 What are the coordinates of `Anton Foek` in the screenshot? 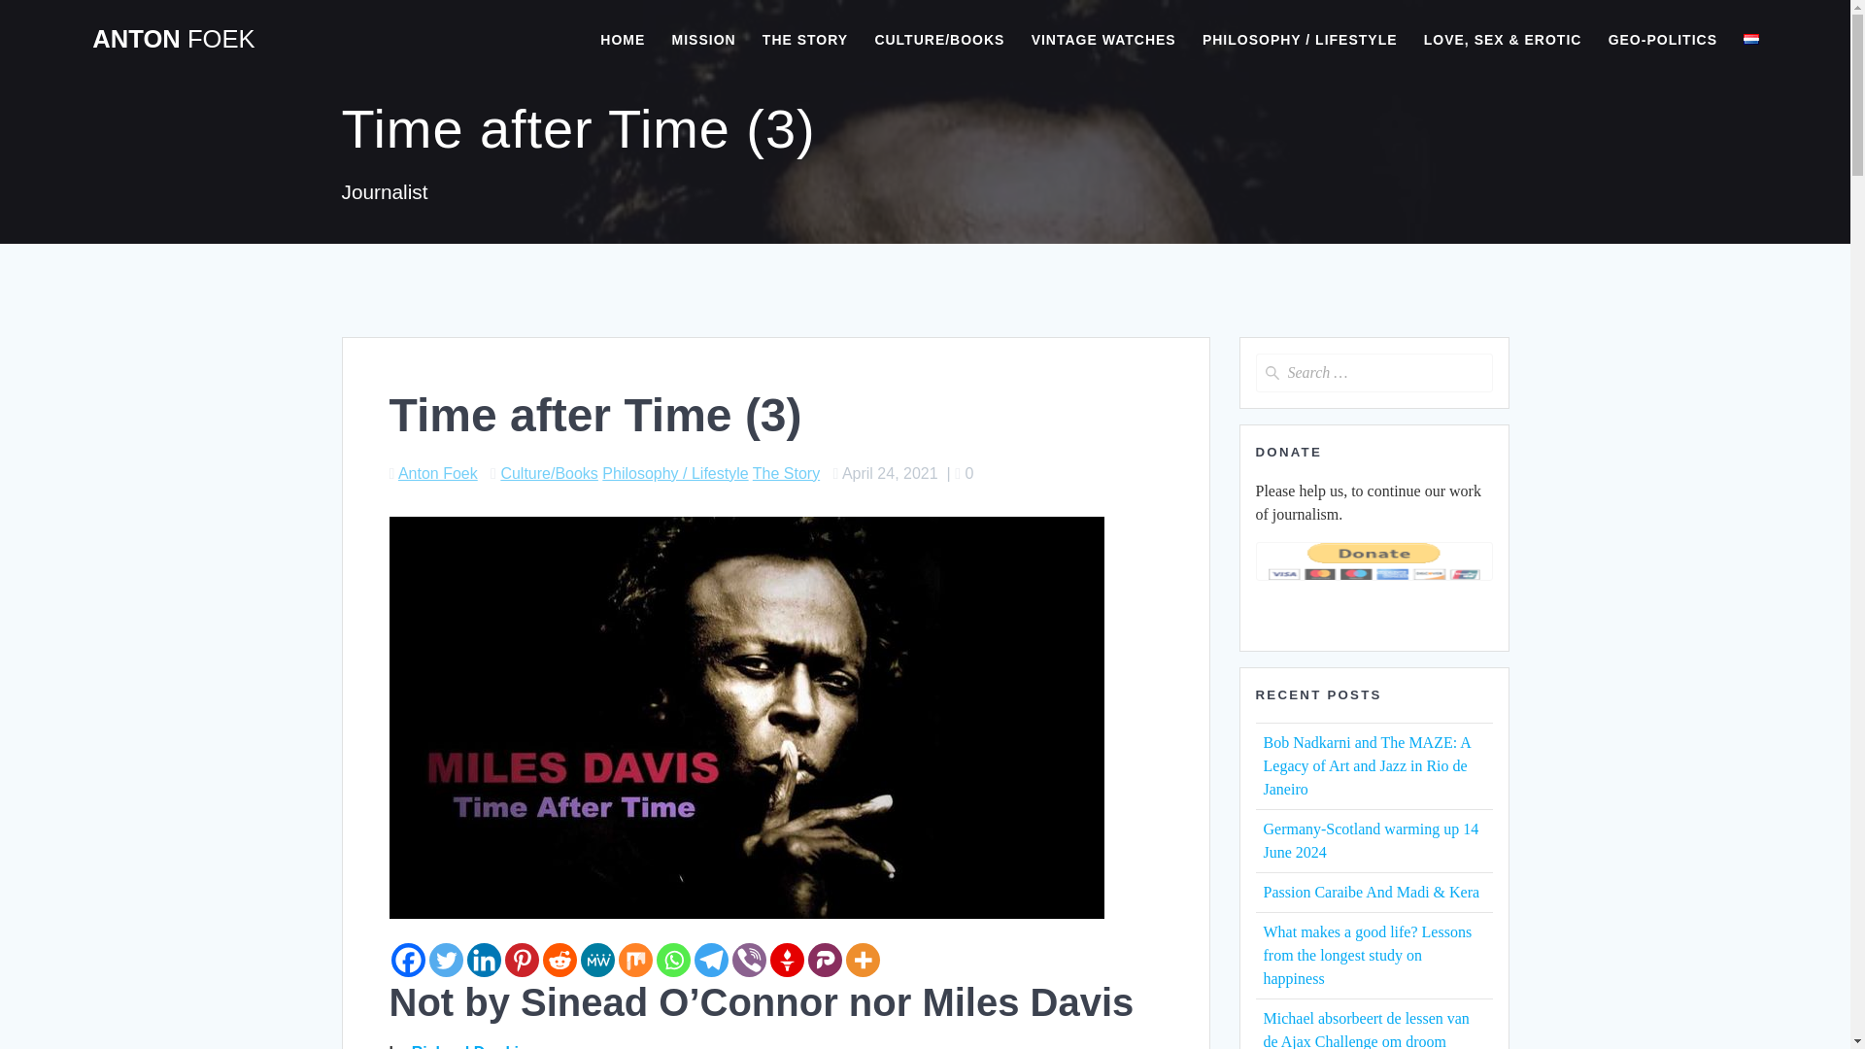 It's located at (437, 473).